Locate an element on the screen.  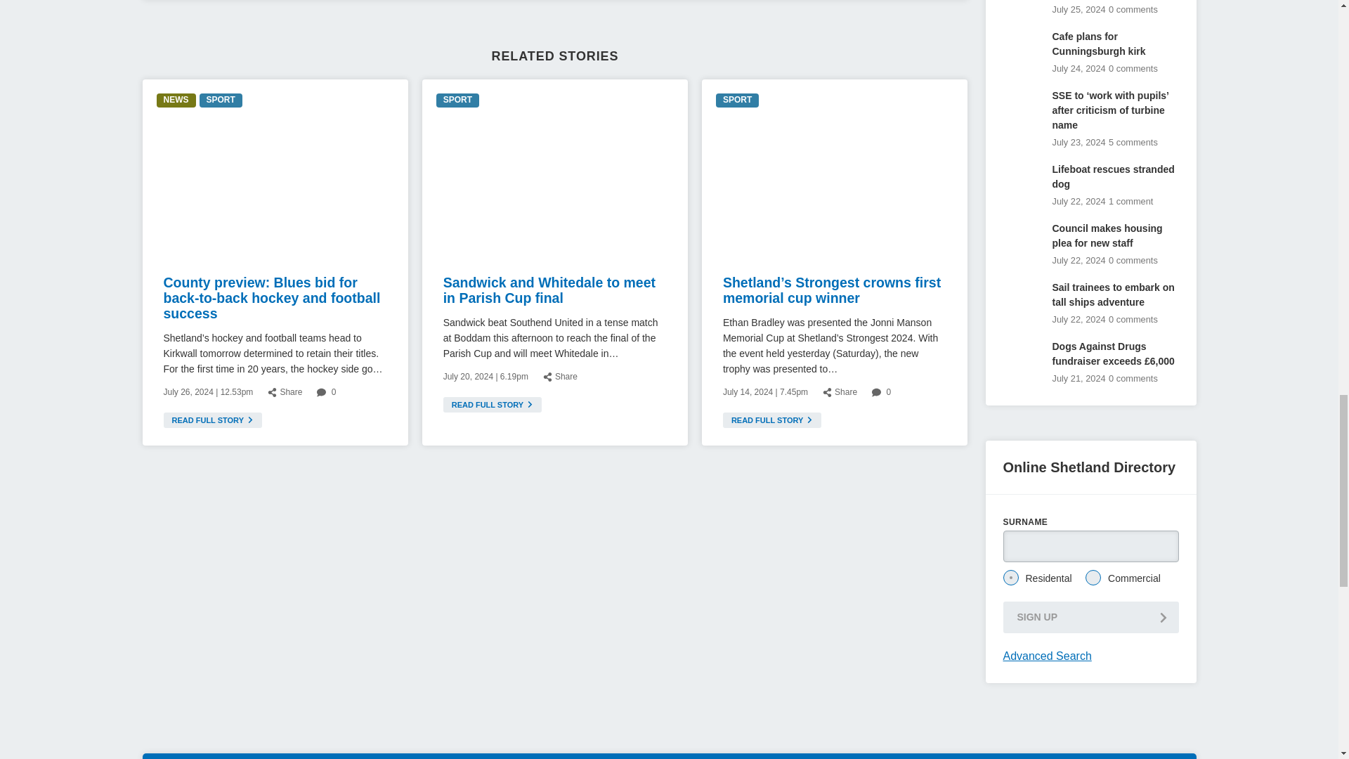
NEWS is located at coordinates (176, 100).